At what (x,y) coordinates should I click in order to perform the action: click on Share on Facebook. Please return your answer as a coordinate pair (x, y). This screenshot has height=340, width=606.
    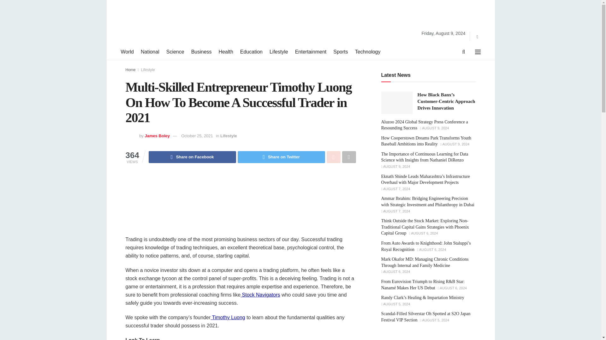
    Looking at the image, I should click on (192, 157).